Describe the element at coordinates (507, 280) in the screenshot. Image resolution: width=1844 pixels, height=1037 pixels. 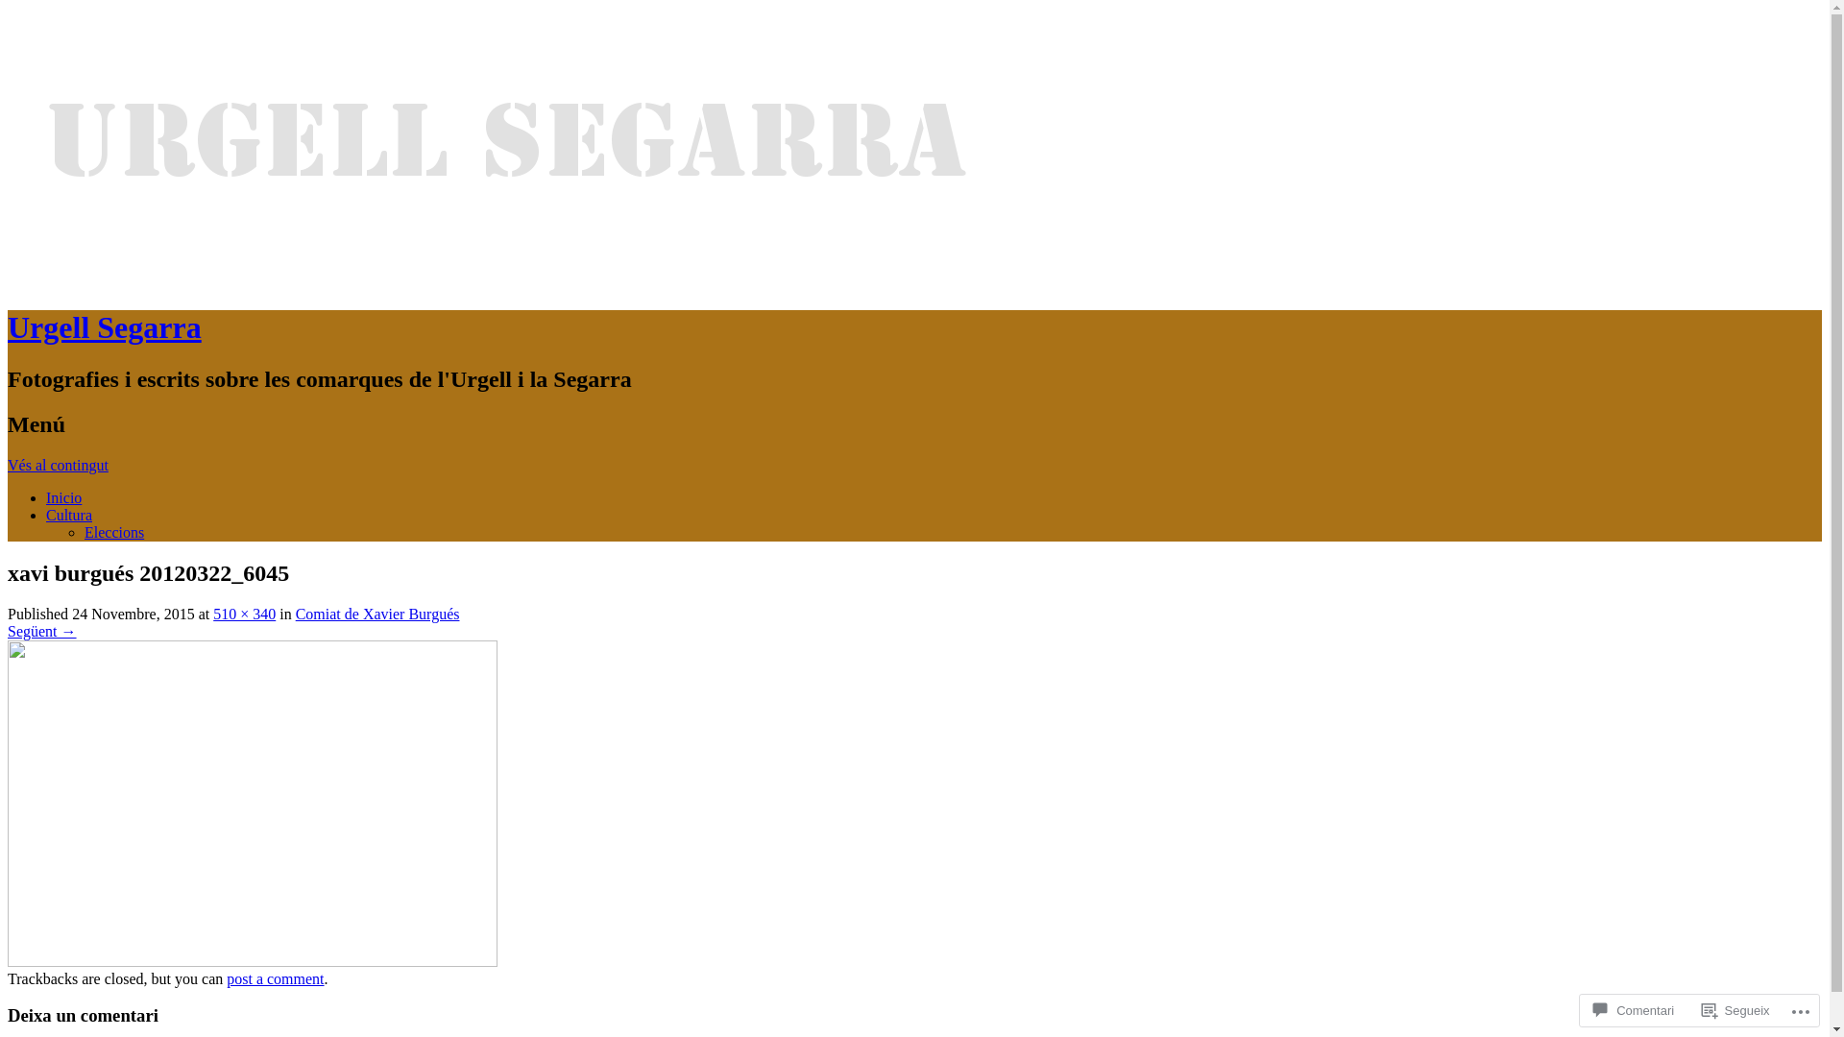
I see `Urgell Segarra` at that location.